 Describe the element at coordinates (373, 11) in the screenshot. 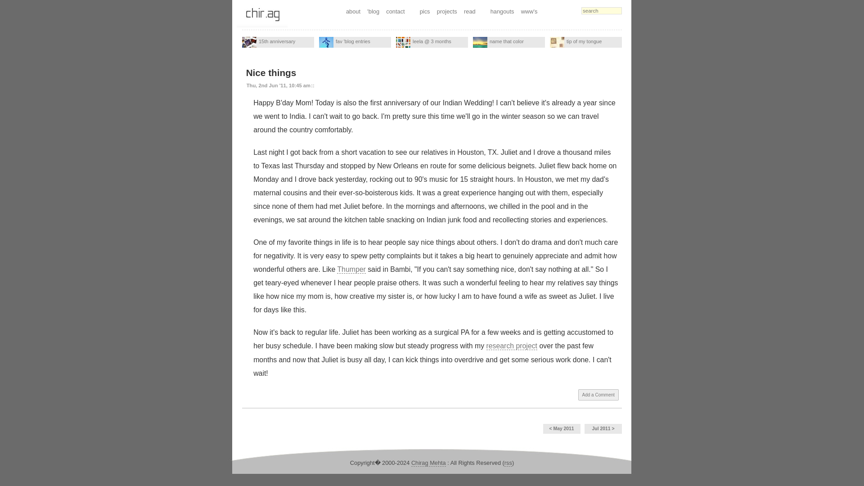

I see `'blog` at that location.